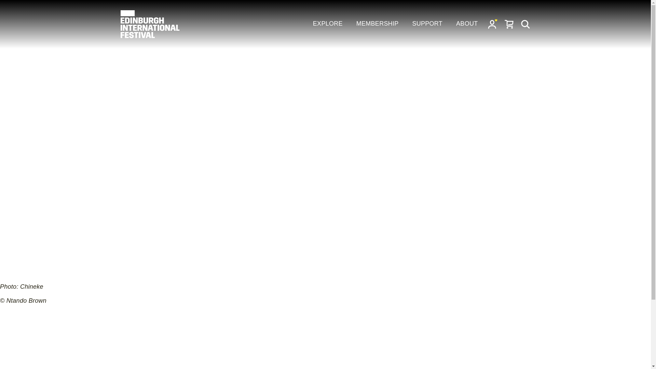 The height and width of the screenshot is (369, 656). Describe the element at coordinates (427, 24) in the screenshot. I see `SUPPORT` at that location.